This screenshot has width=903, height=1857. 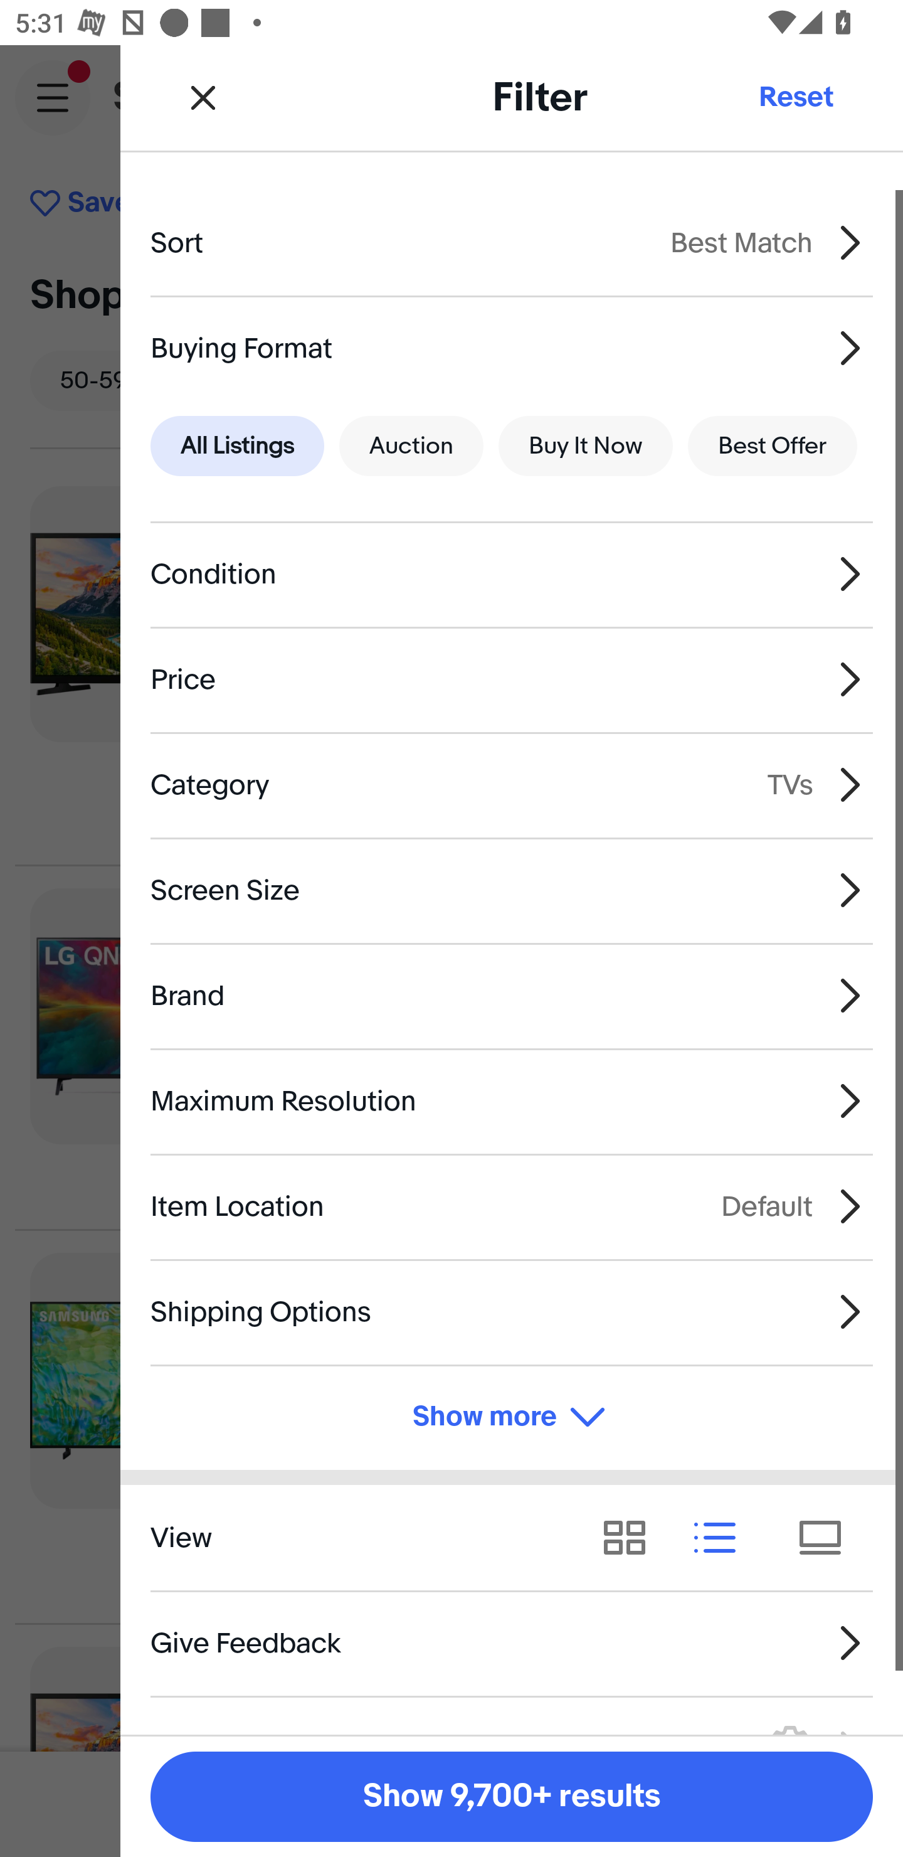 I want to click on Price, so click(x=512, y=679).